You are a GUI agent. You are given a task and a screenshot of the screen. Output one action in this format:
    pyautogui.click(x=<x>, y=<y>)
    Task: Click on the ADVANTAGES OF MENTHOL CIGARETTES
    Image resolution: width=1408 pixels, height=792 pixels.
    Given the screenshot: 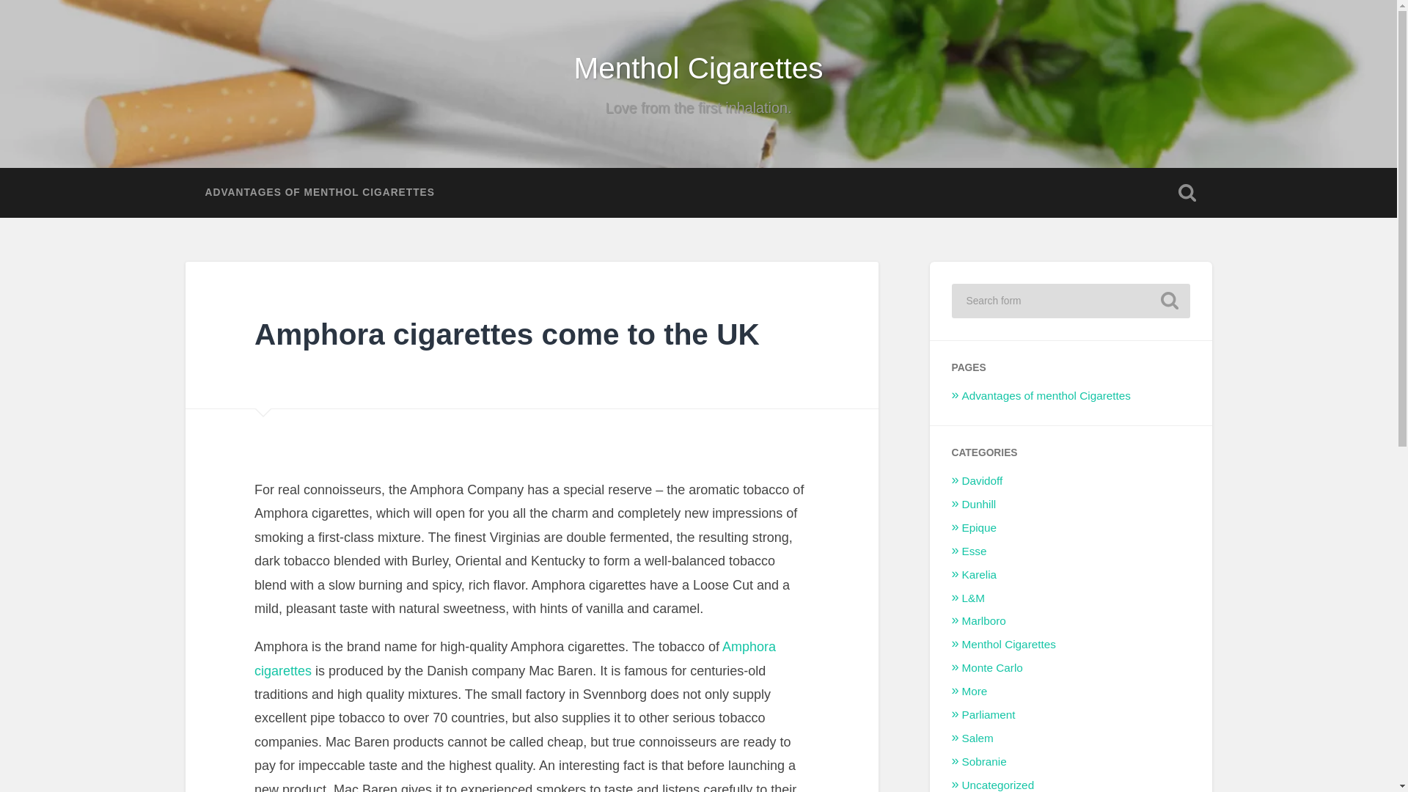 What is the action you would take?
    pyautogui.click(x=318, y=192)
    